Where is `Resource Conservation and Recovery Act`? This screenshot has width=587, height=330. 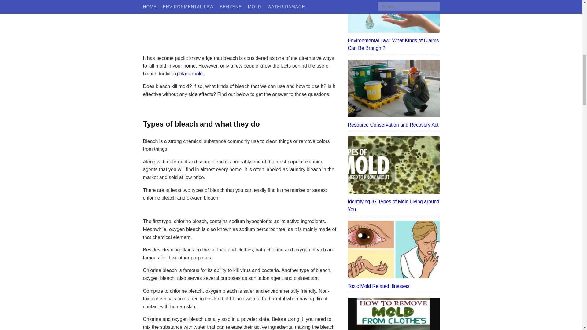
Resource Conservation and Recovery Act is located at coordinates (394, 125).